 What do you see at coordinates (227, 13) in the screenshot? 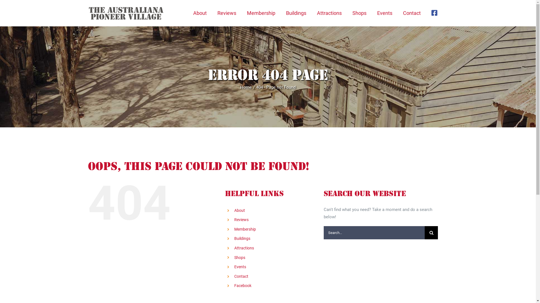
I see `Reviews` at bounding box center [227, 13].